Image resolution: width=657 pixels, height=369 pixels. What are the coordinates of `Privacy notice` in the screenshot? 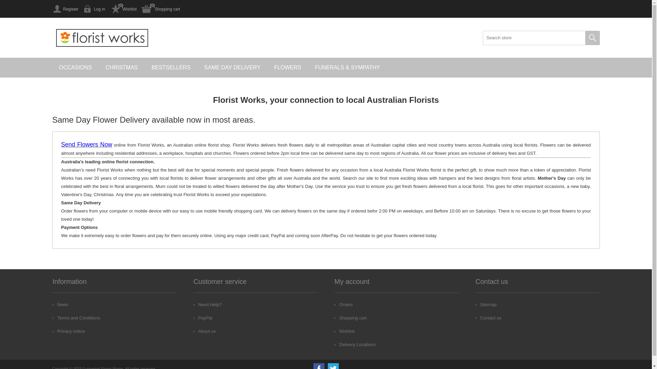 It's located at (68, 331).